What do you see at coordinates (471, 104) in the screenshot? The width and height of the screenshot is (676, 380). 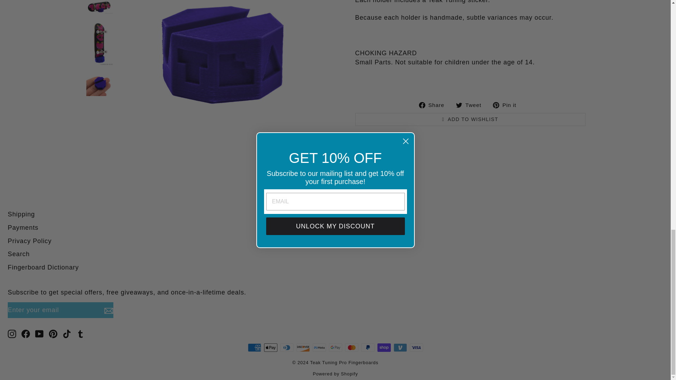 I see `Tweet on Twitter` at bounding box center [471, 104].